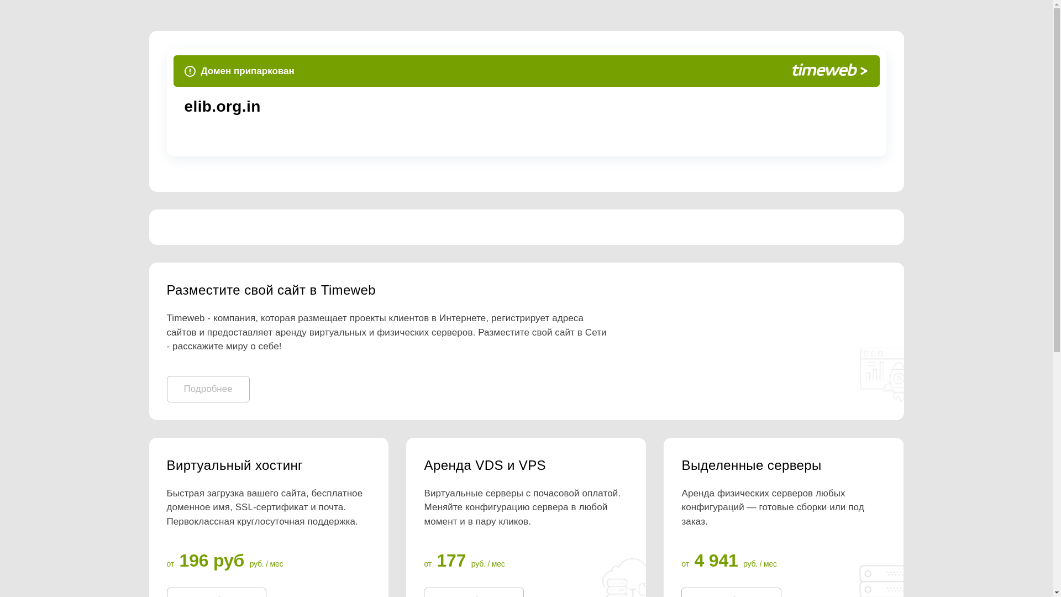 This screenshot has width=1061, height=597. Describe the element at coordinates (526, 465) in the screenshot. I see `VDS` at that location.